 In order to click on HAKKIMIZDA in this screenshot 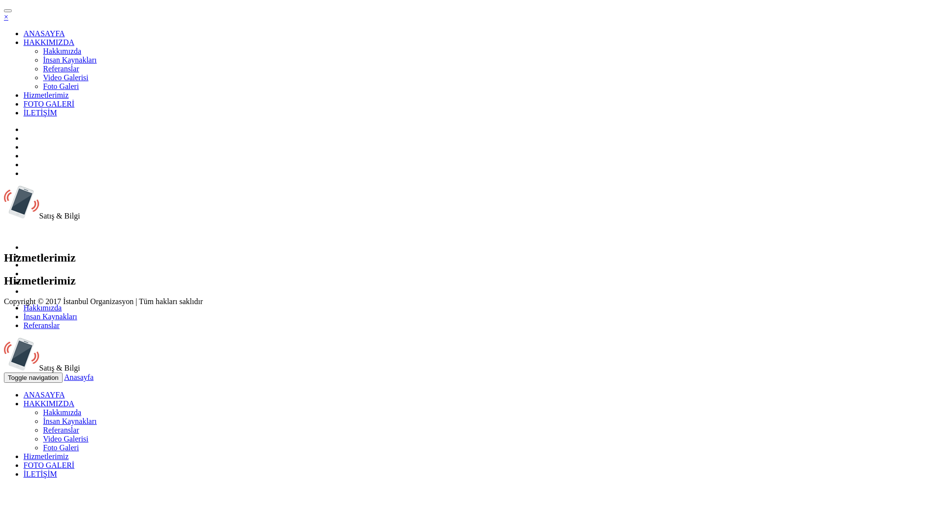, I will do `click(49, 42)`.